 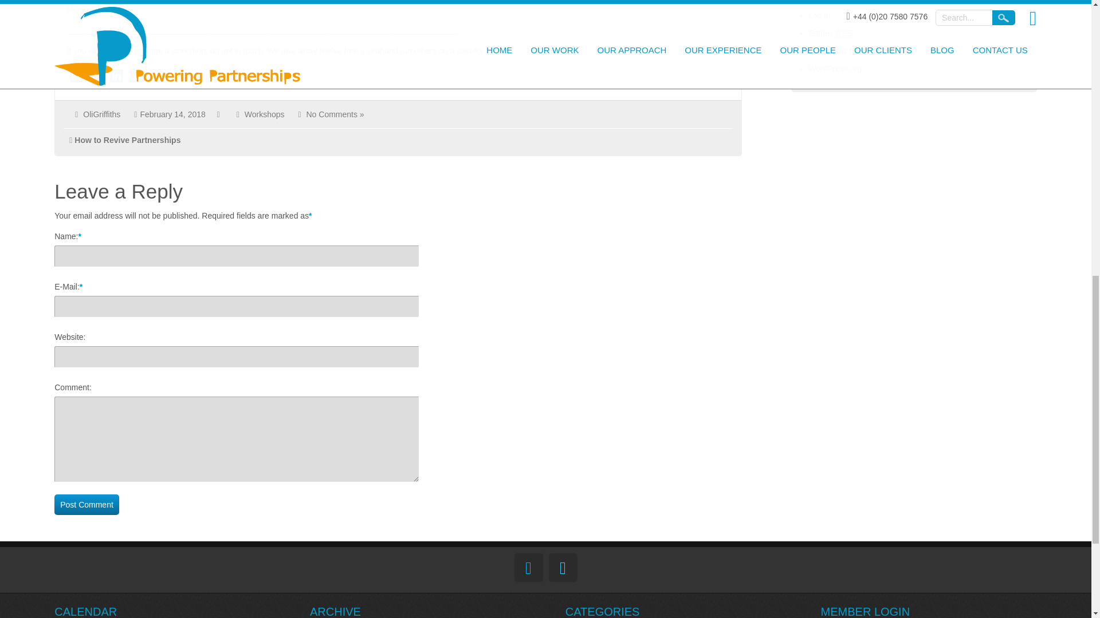 I want to click on Linkedin, so click(x=116, y=76).